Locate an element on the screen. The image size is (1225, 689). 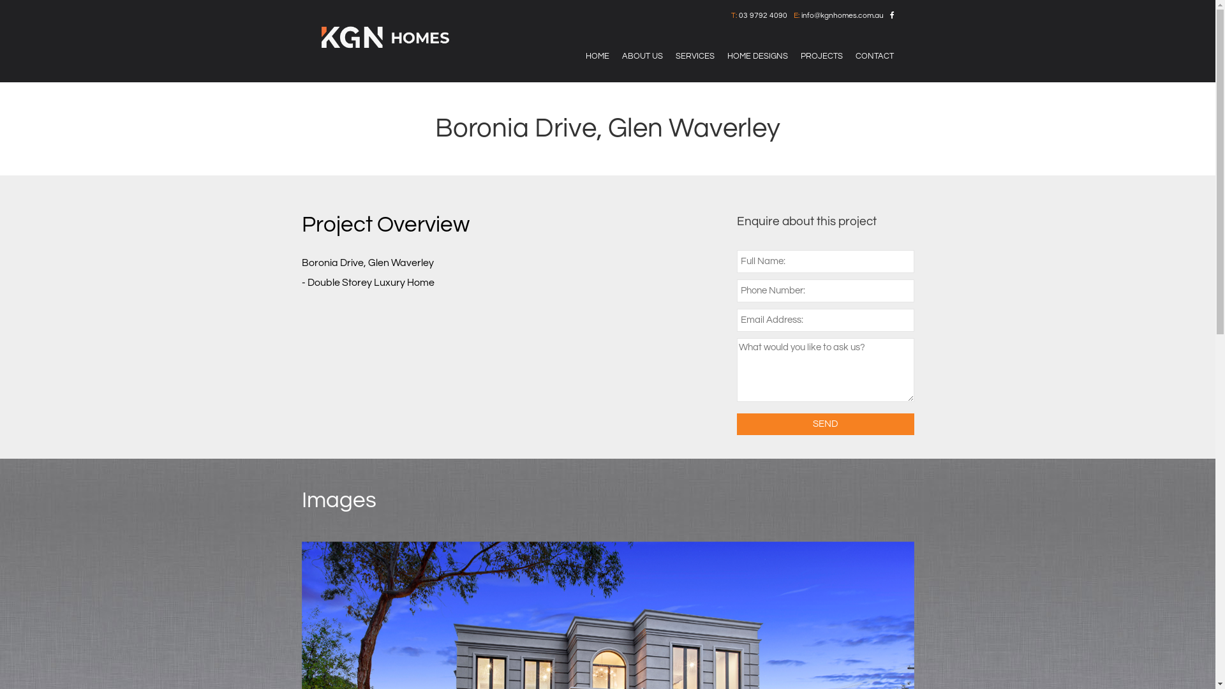
info@kgnhomes.com.au is located at coordinates (842, 15).